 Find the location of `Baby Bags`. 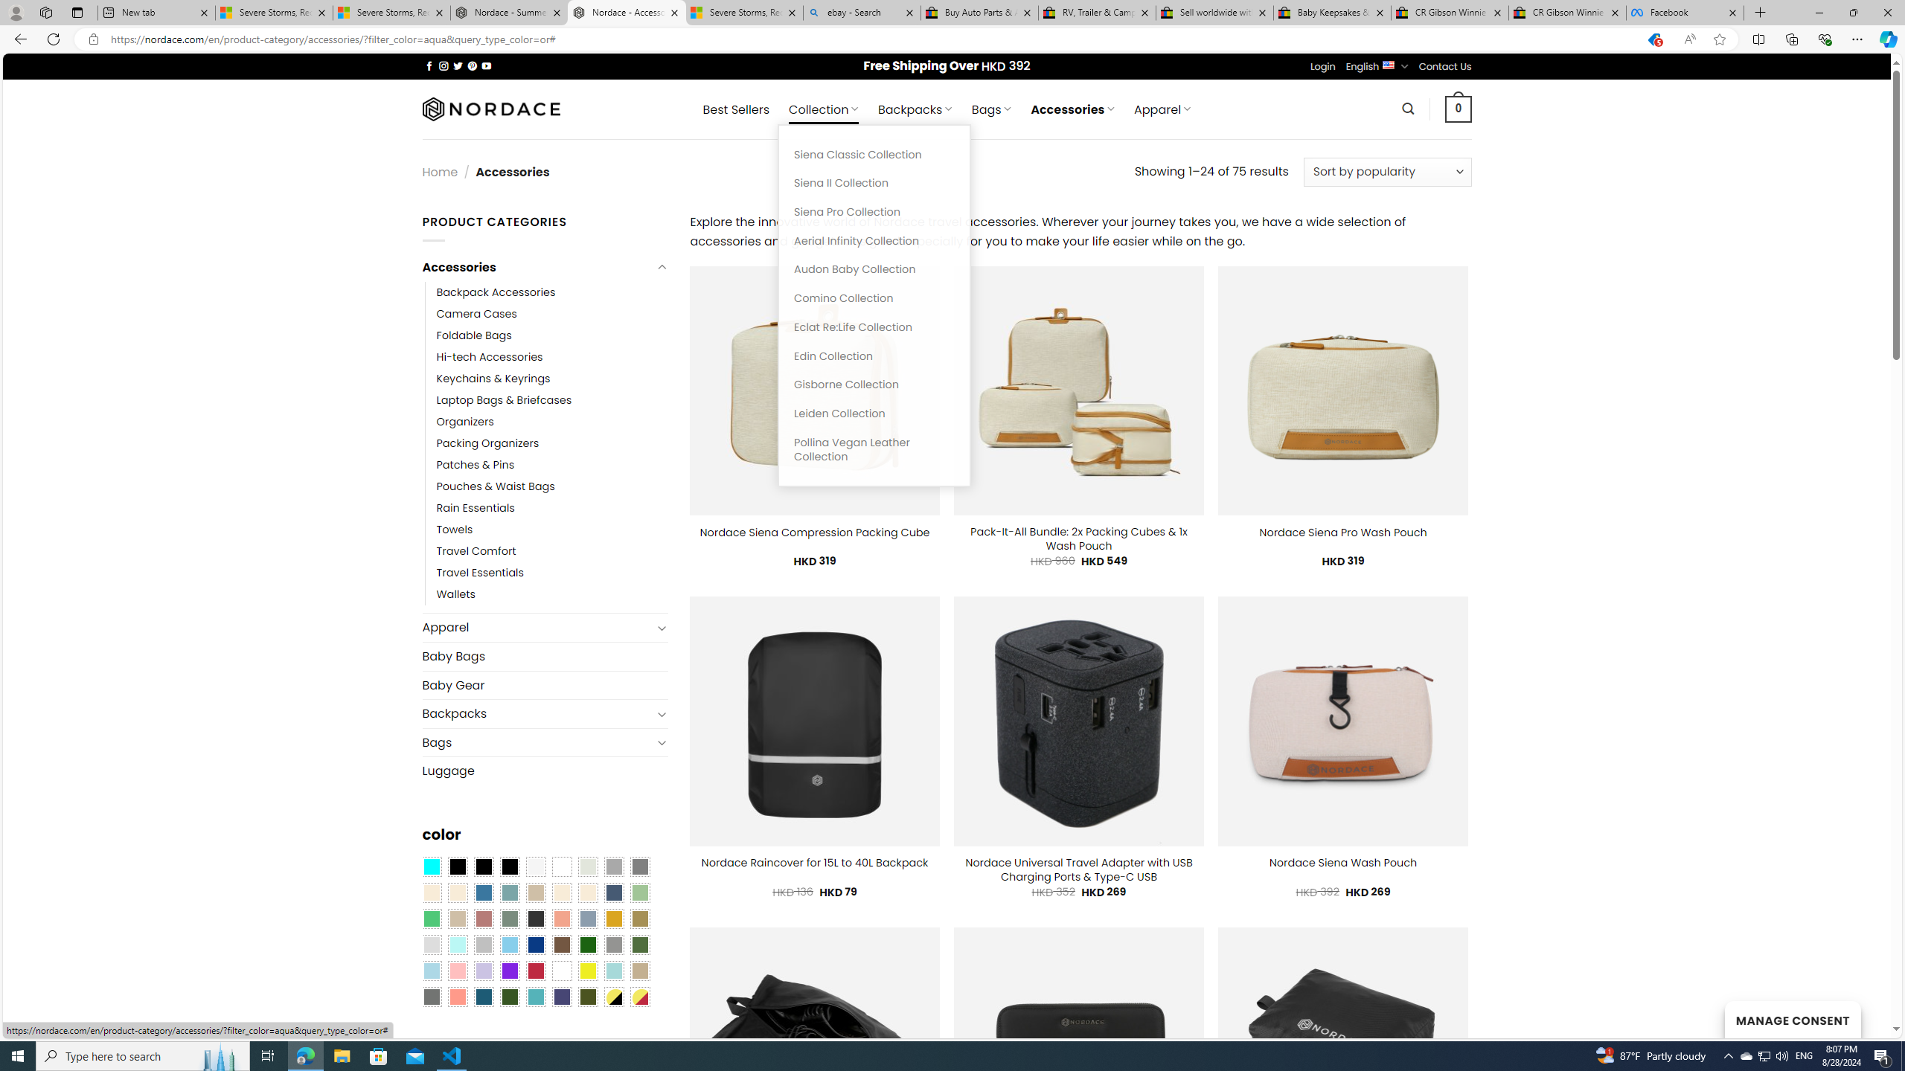

Baby Bags is located at coordinates (545, 656).